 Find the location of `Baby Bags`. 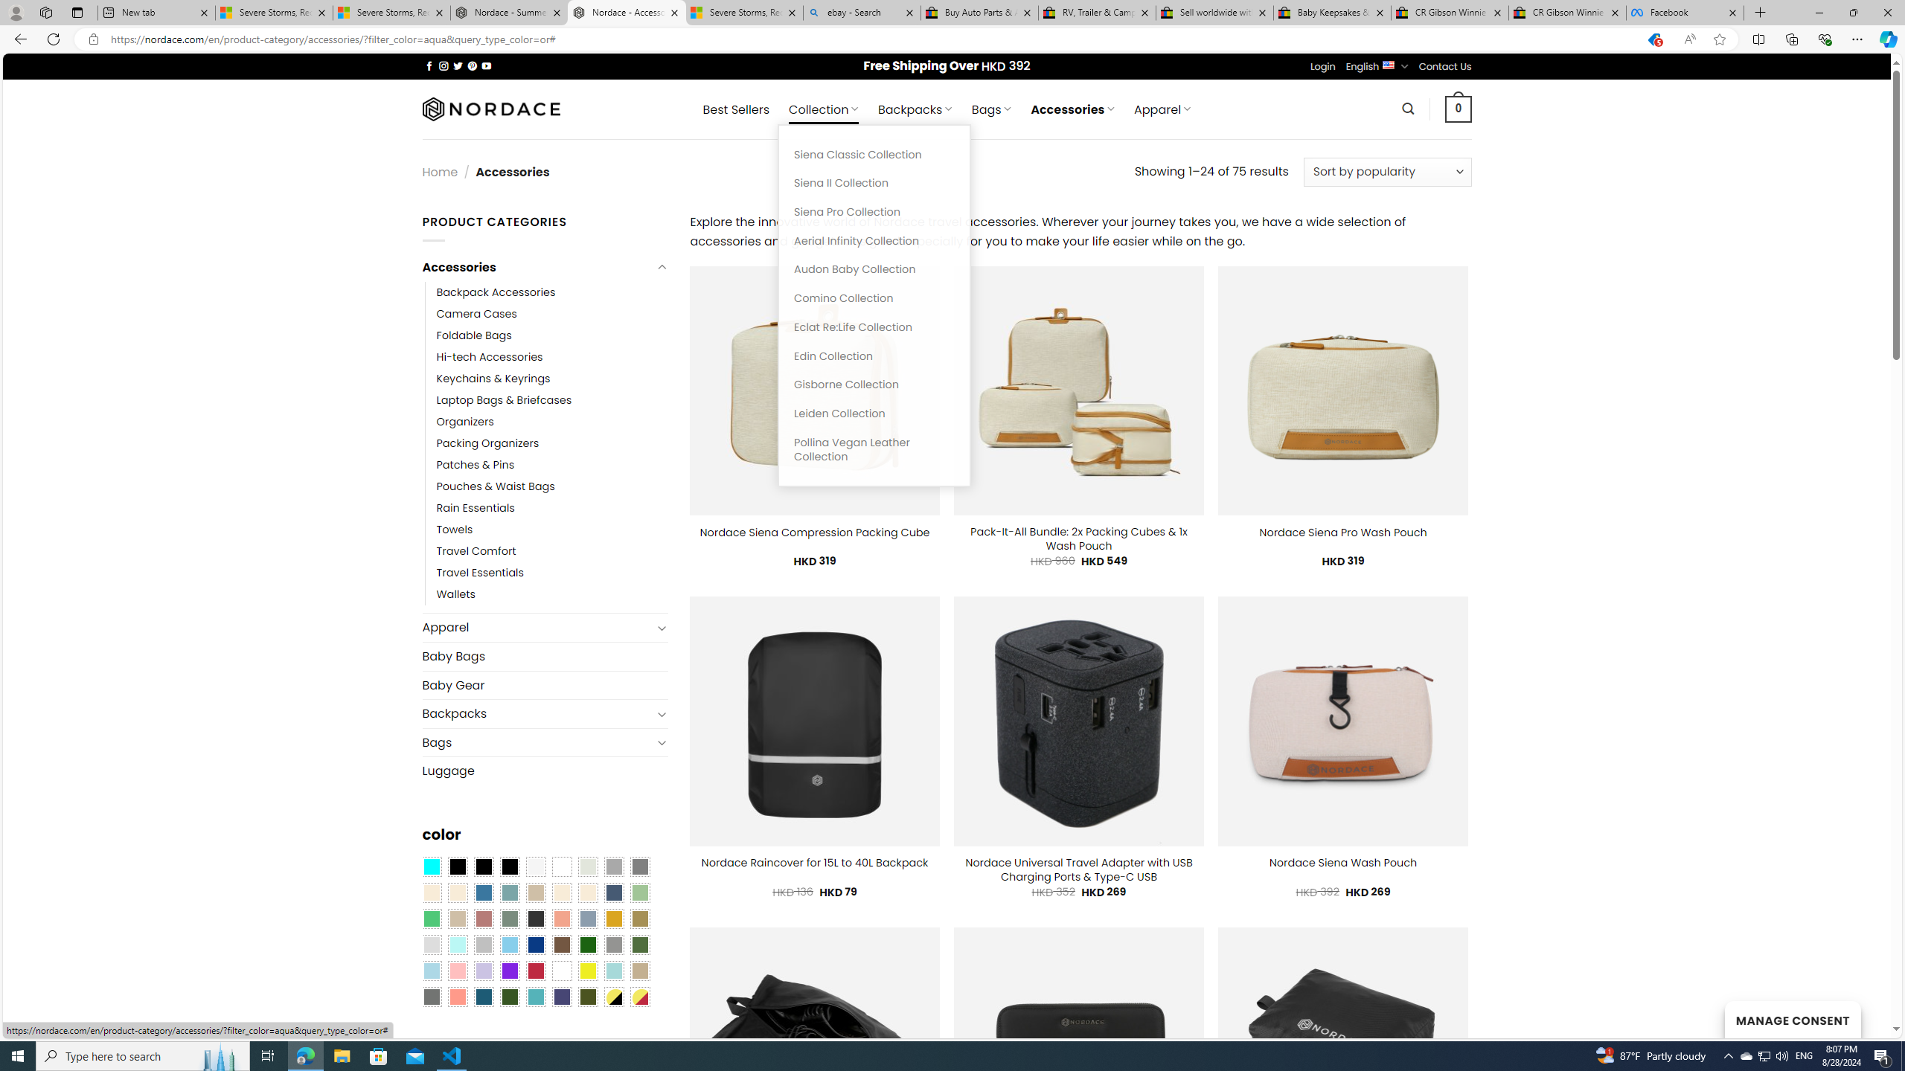

Baby Bags is located at coordinates (545, 656).